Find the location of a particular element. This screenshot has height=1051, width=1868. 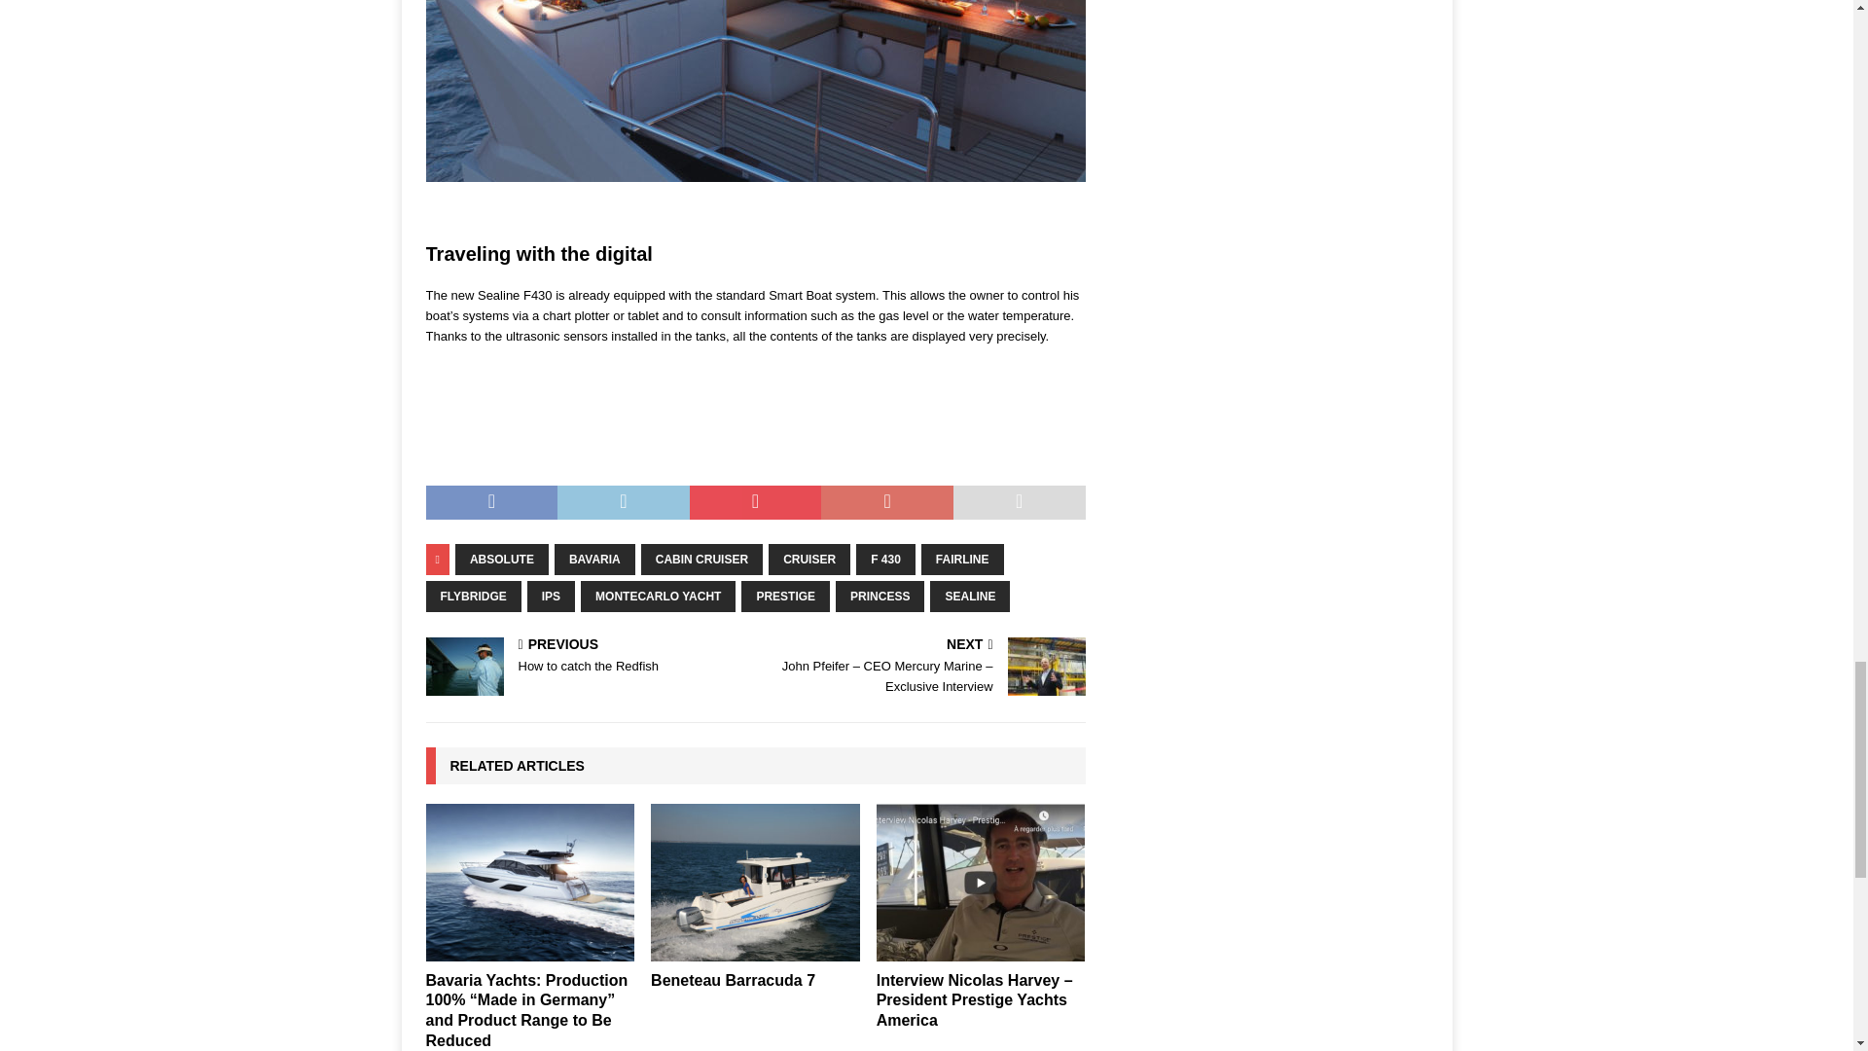

Sealine F 430 Flybridge is located at coordinates (755, 91).